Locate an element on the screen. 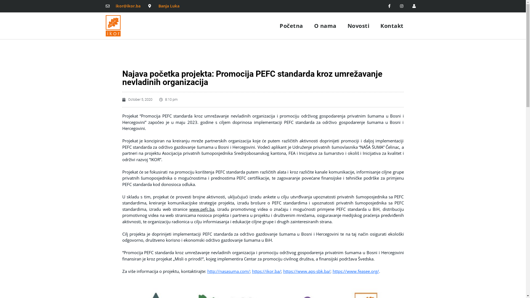 The height and width of the screenshot is (298, 530). October 5, 2020 is located at coordinates (137, 100).